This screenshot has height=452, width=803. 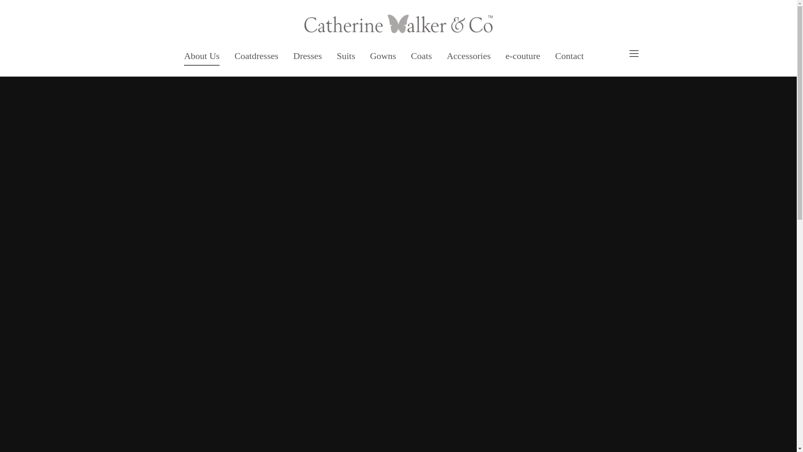 What do you see at coordinates (202, 56) in the screenshot?
I see `About Us` at bounding box center [202, 56].